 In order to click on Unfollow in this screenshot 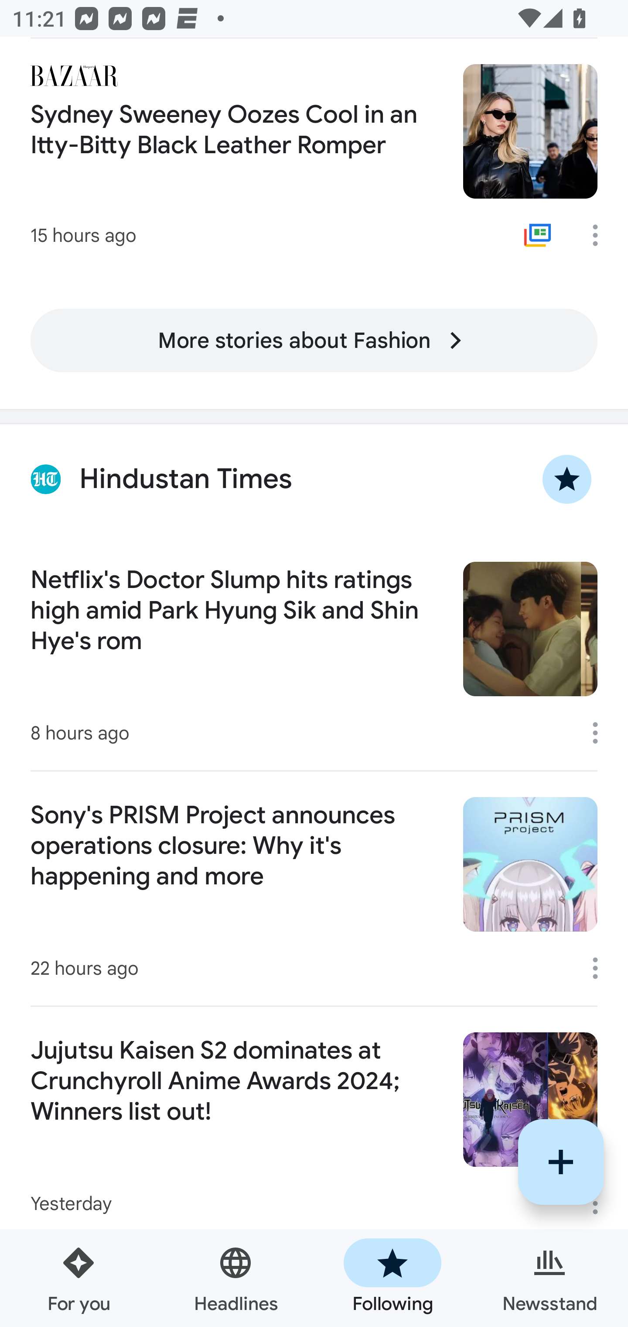, I will do `click(567, 479)`.